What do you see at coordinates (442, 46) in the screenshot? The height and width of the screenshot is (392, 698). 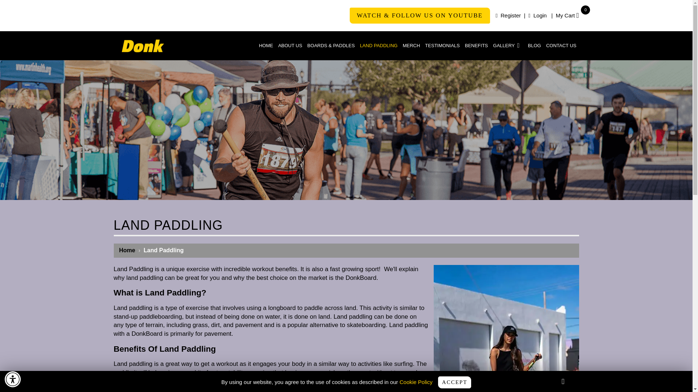 I see `TESTIMONIALS` at bounding box center [442, 46].